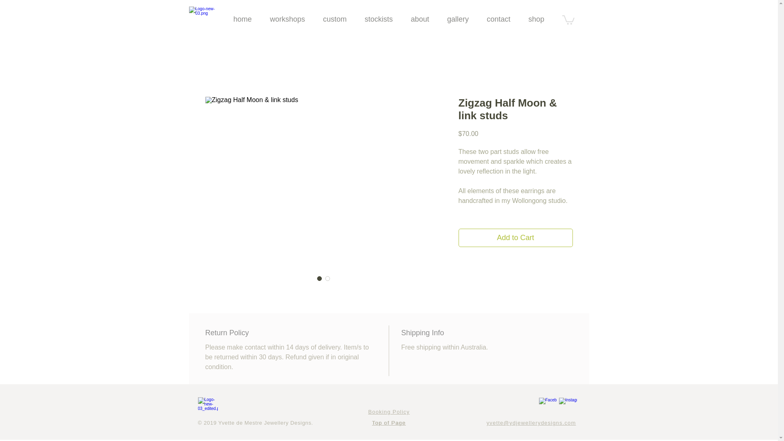 This screenshot has width=784, height=441. I want to click on shop, so click(536, 19).